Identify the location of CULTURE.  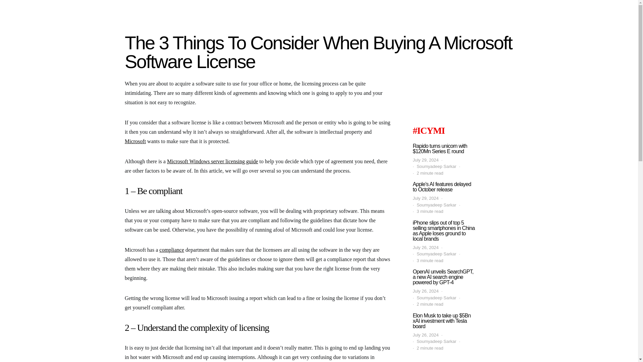
(279, 10).